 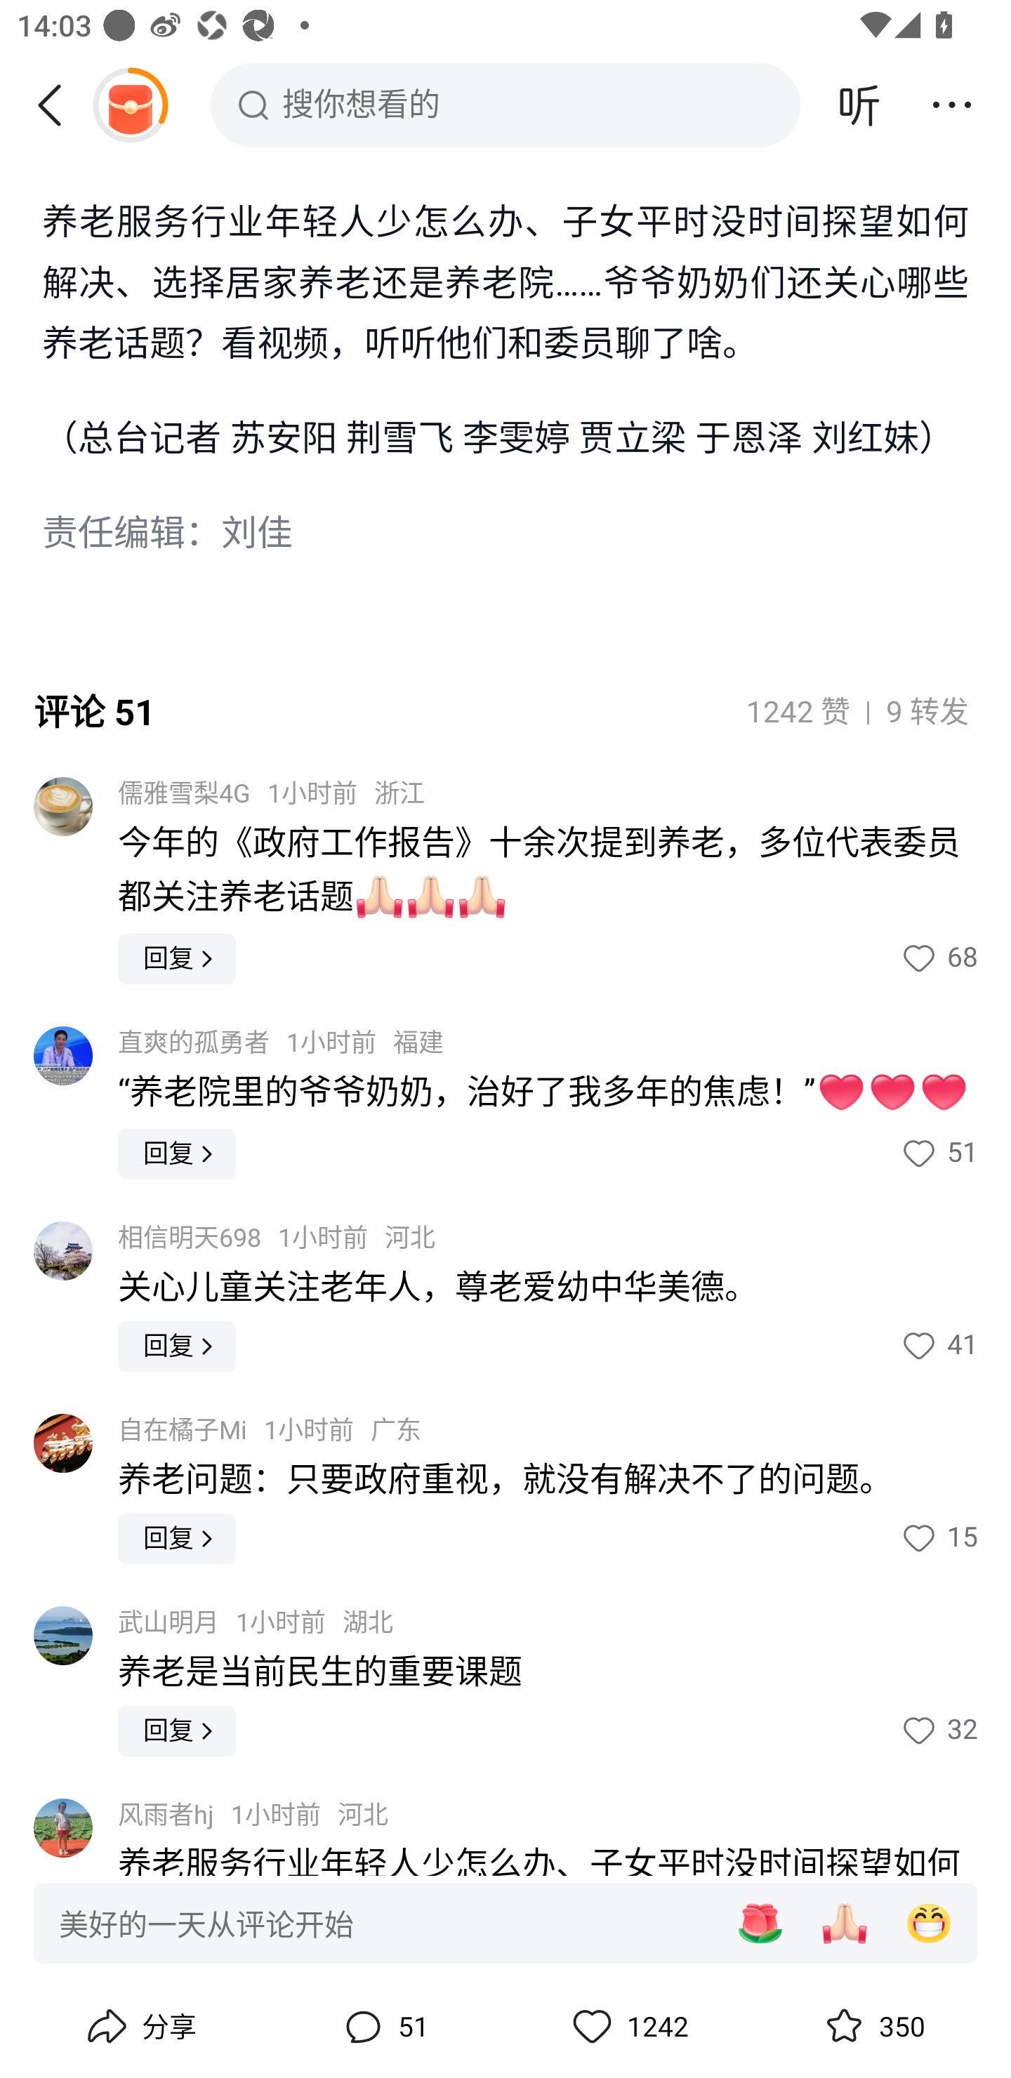 I want to click on 搜你想看的 搜索框，搜你想看的, so click(x=505, y=105).